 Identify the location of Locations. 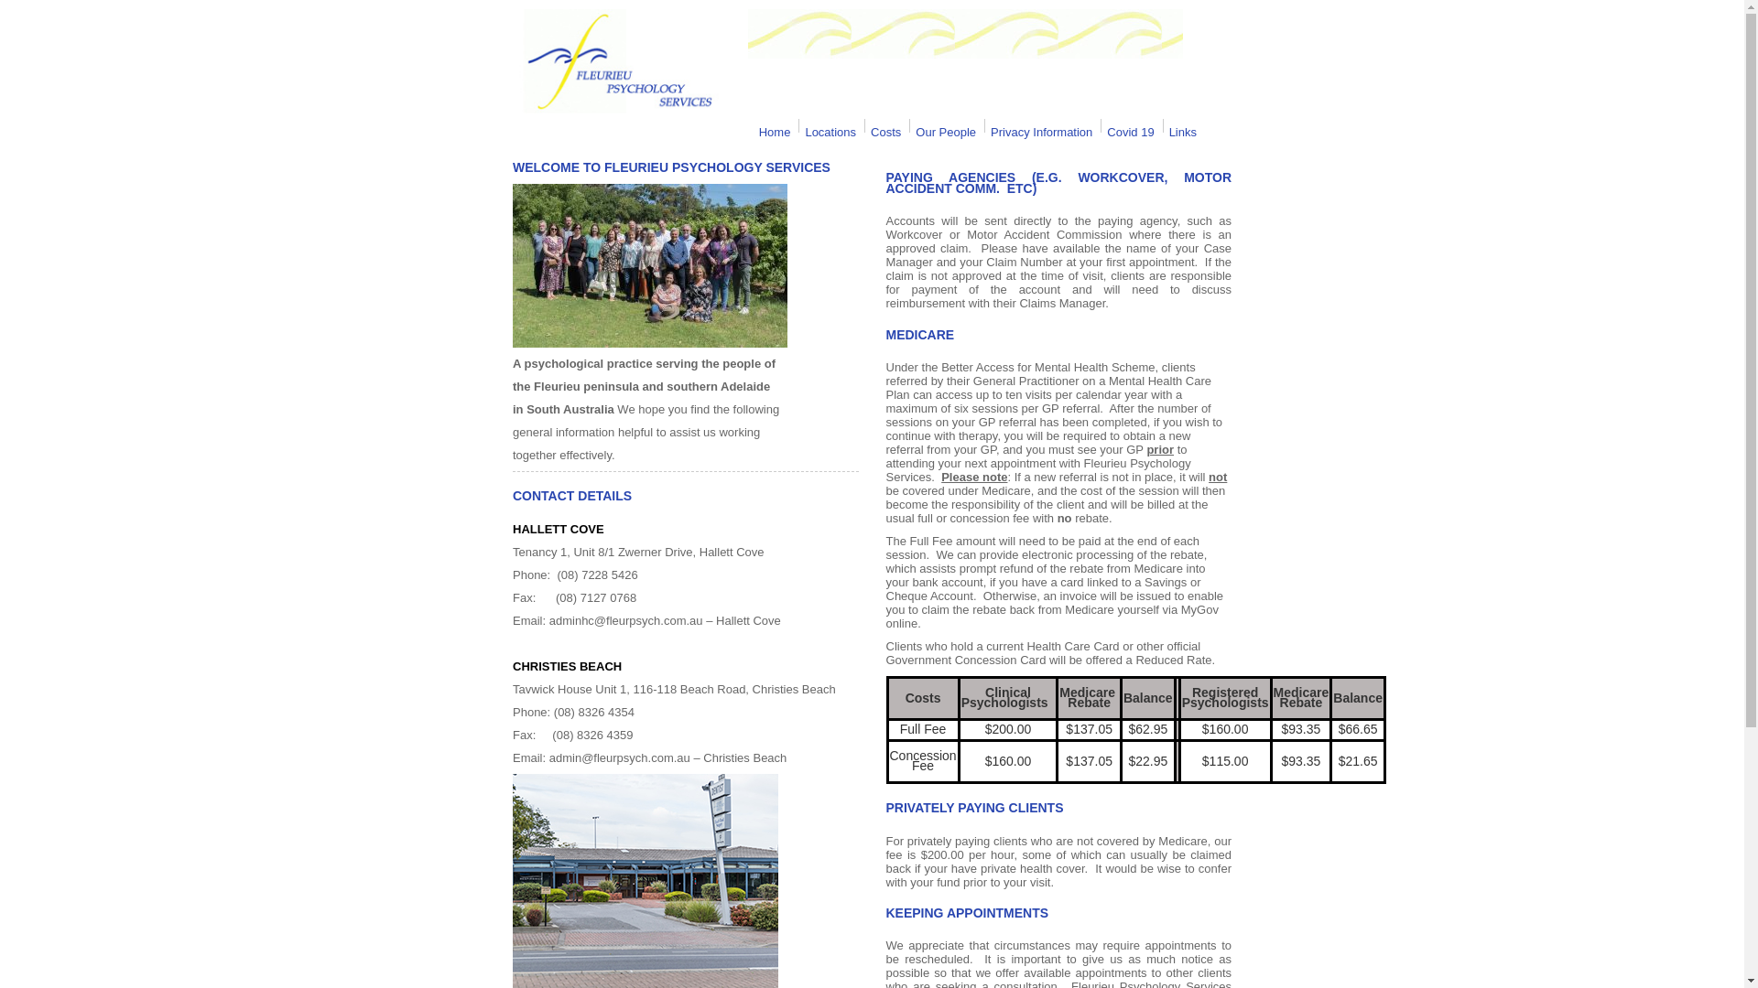
(830, 133).